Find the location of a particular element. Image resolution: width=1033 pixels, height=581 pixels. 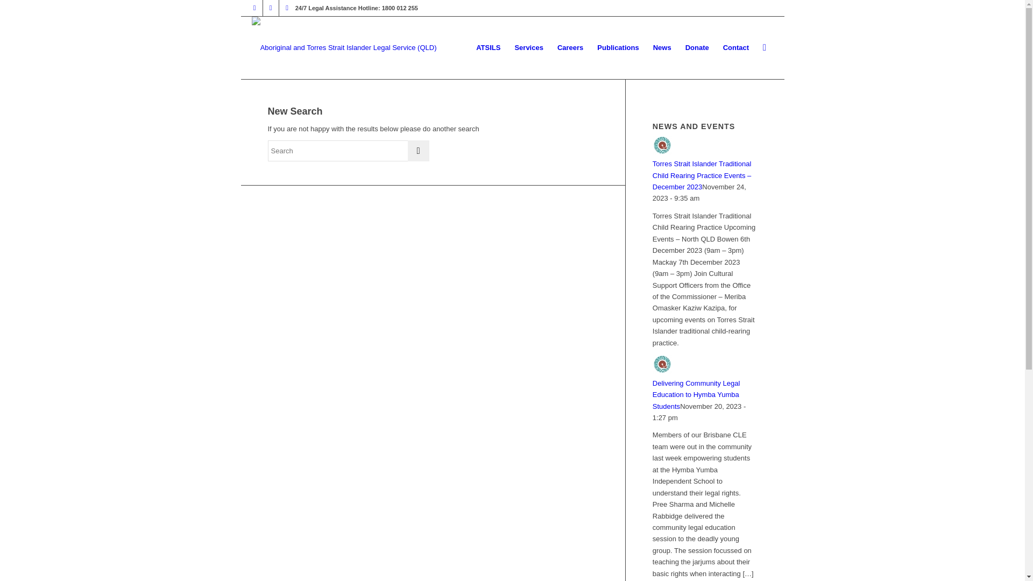

Facebook is located at coordinates (271, 8).